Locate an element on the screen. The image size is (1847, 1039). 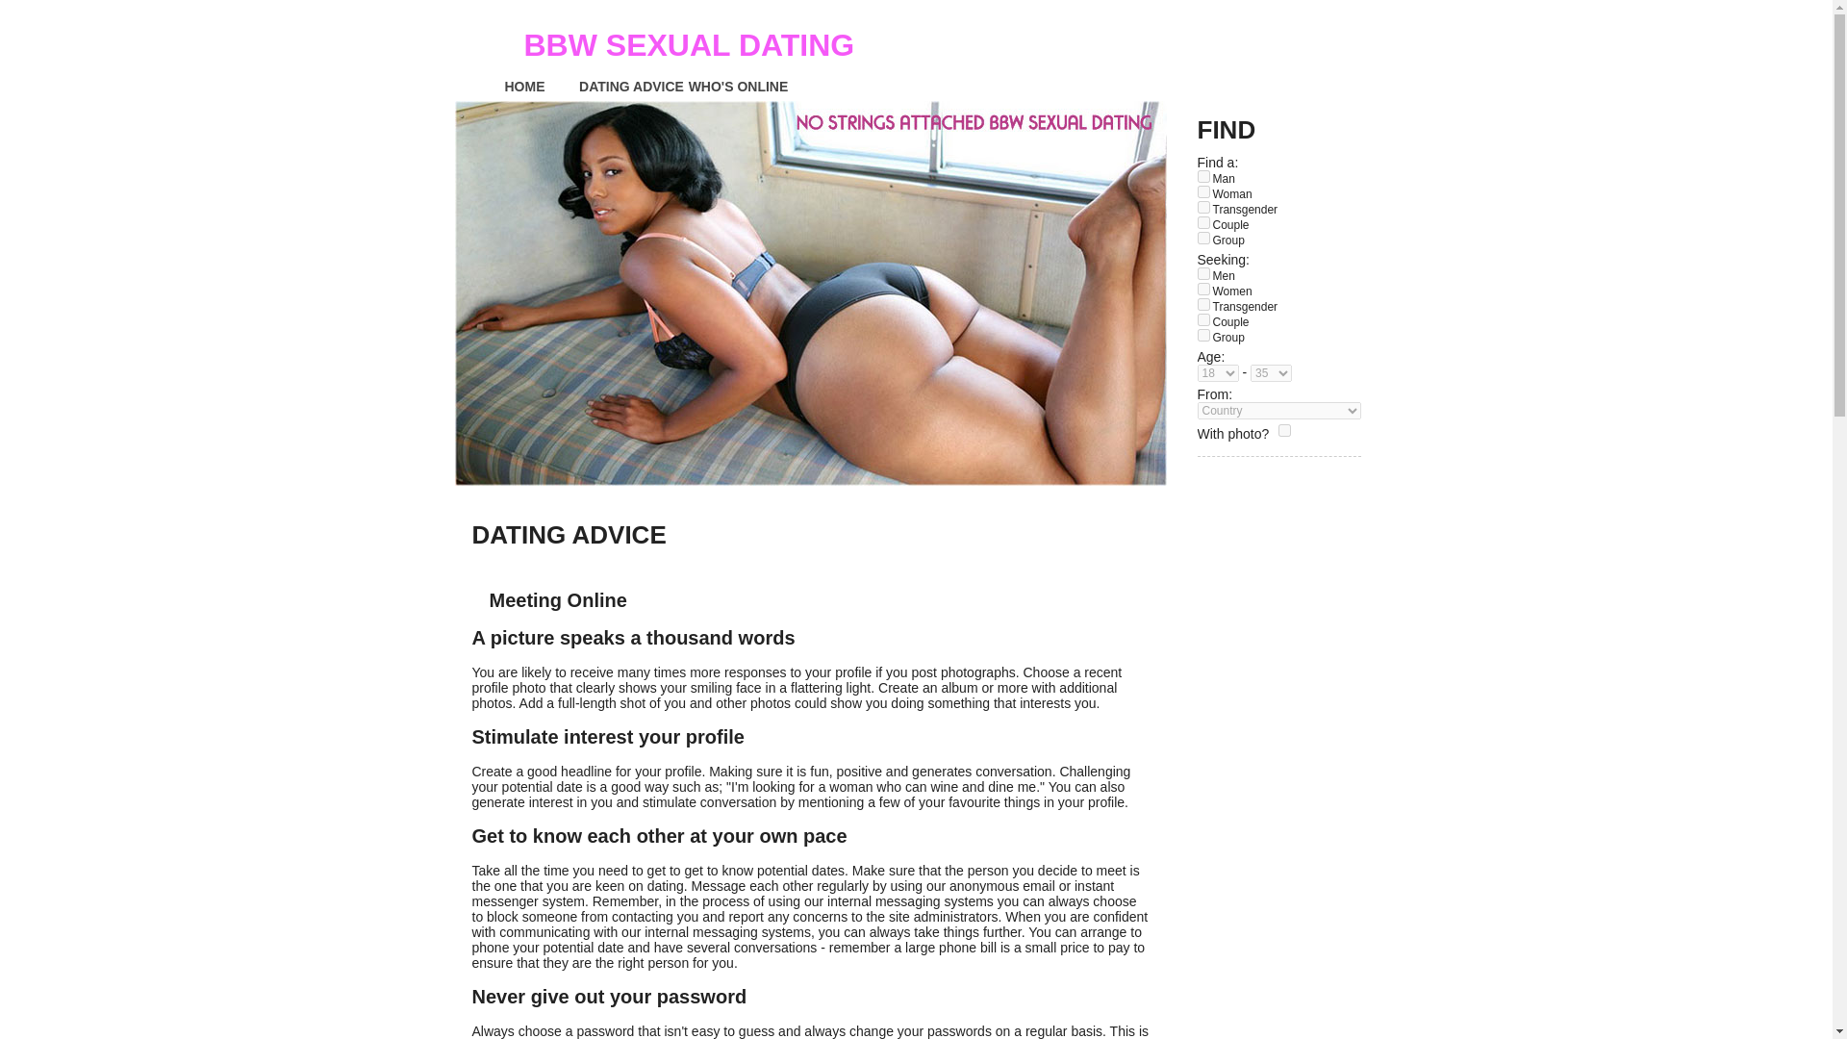
Dating Advice is located at coordinates (631, 86).